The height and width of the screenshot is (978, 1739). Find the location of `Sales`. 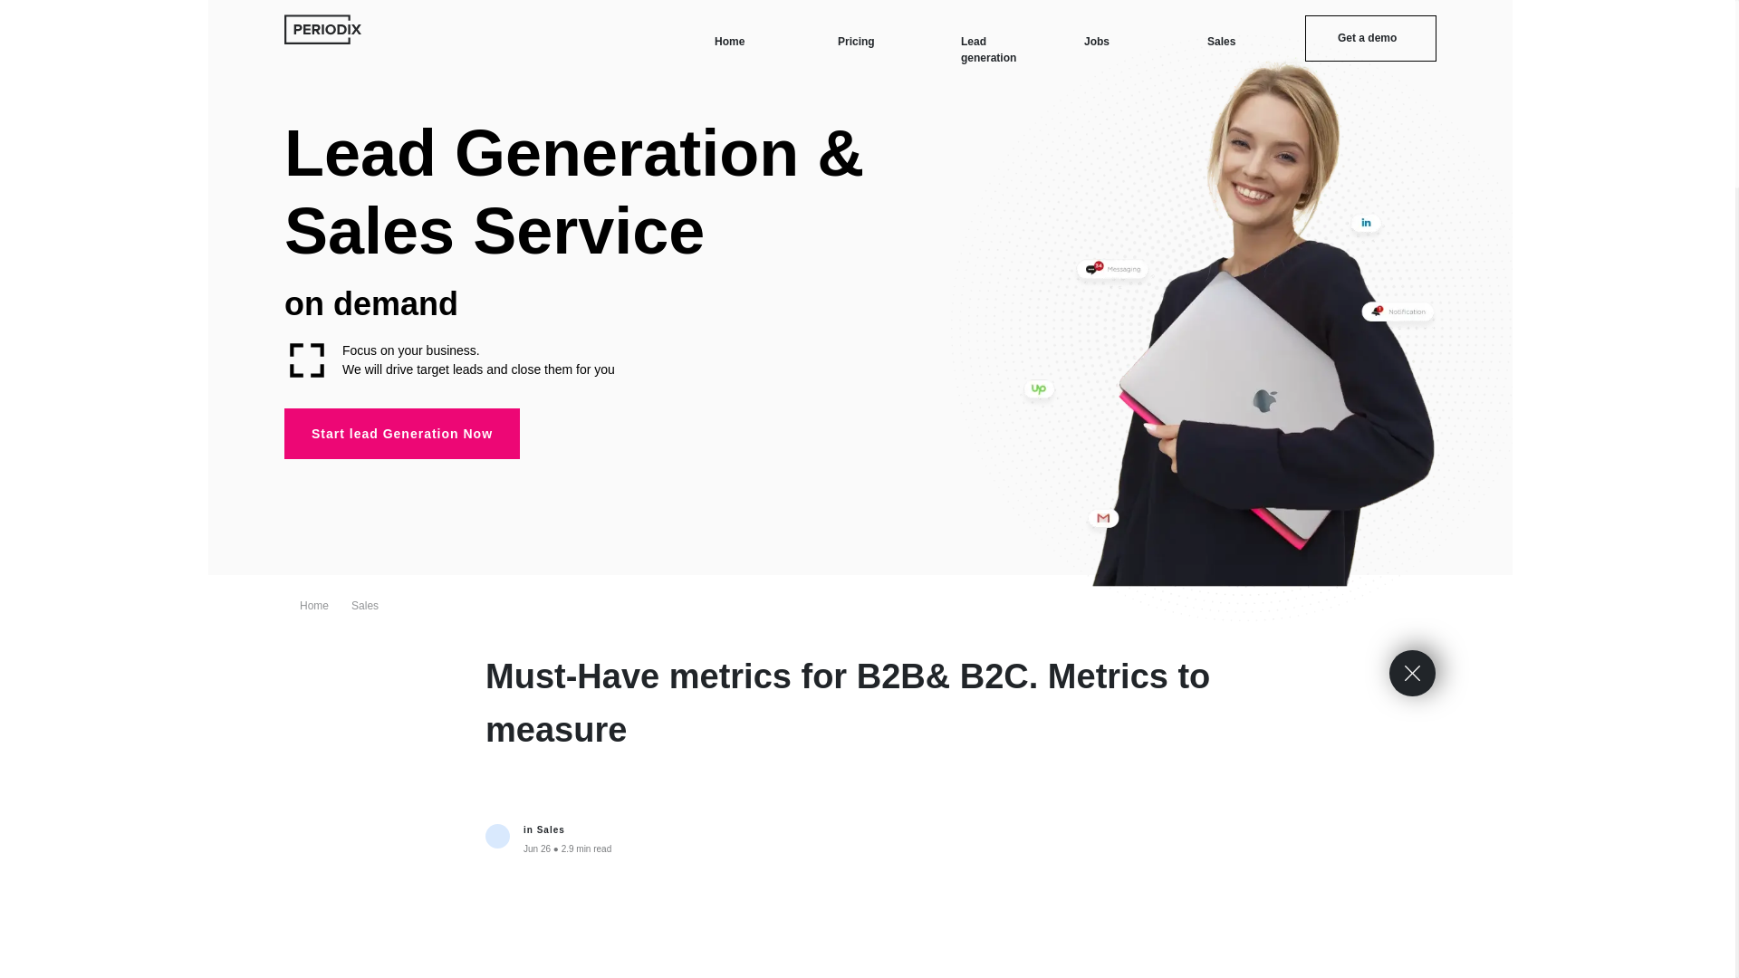

Sales is located at coordinates (1221, 40).